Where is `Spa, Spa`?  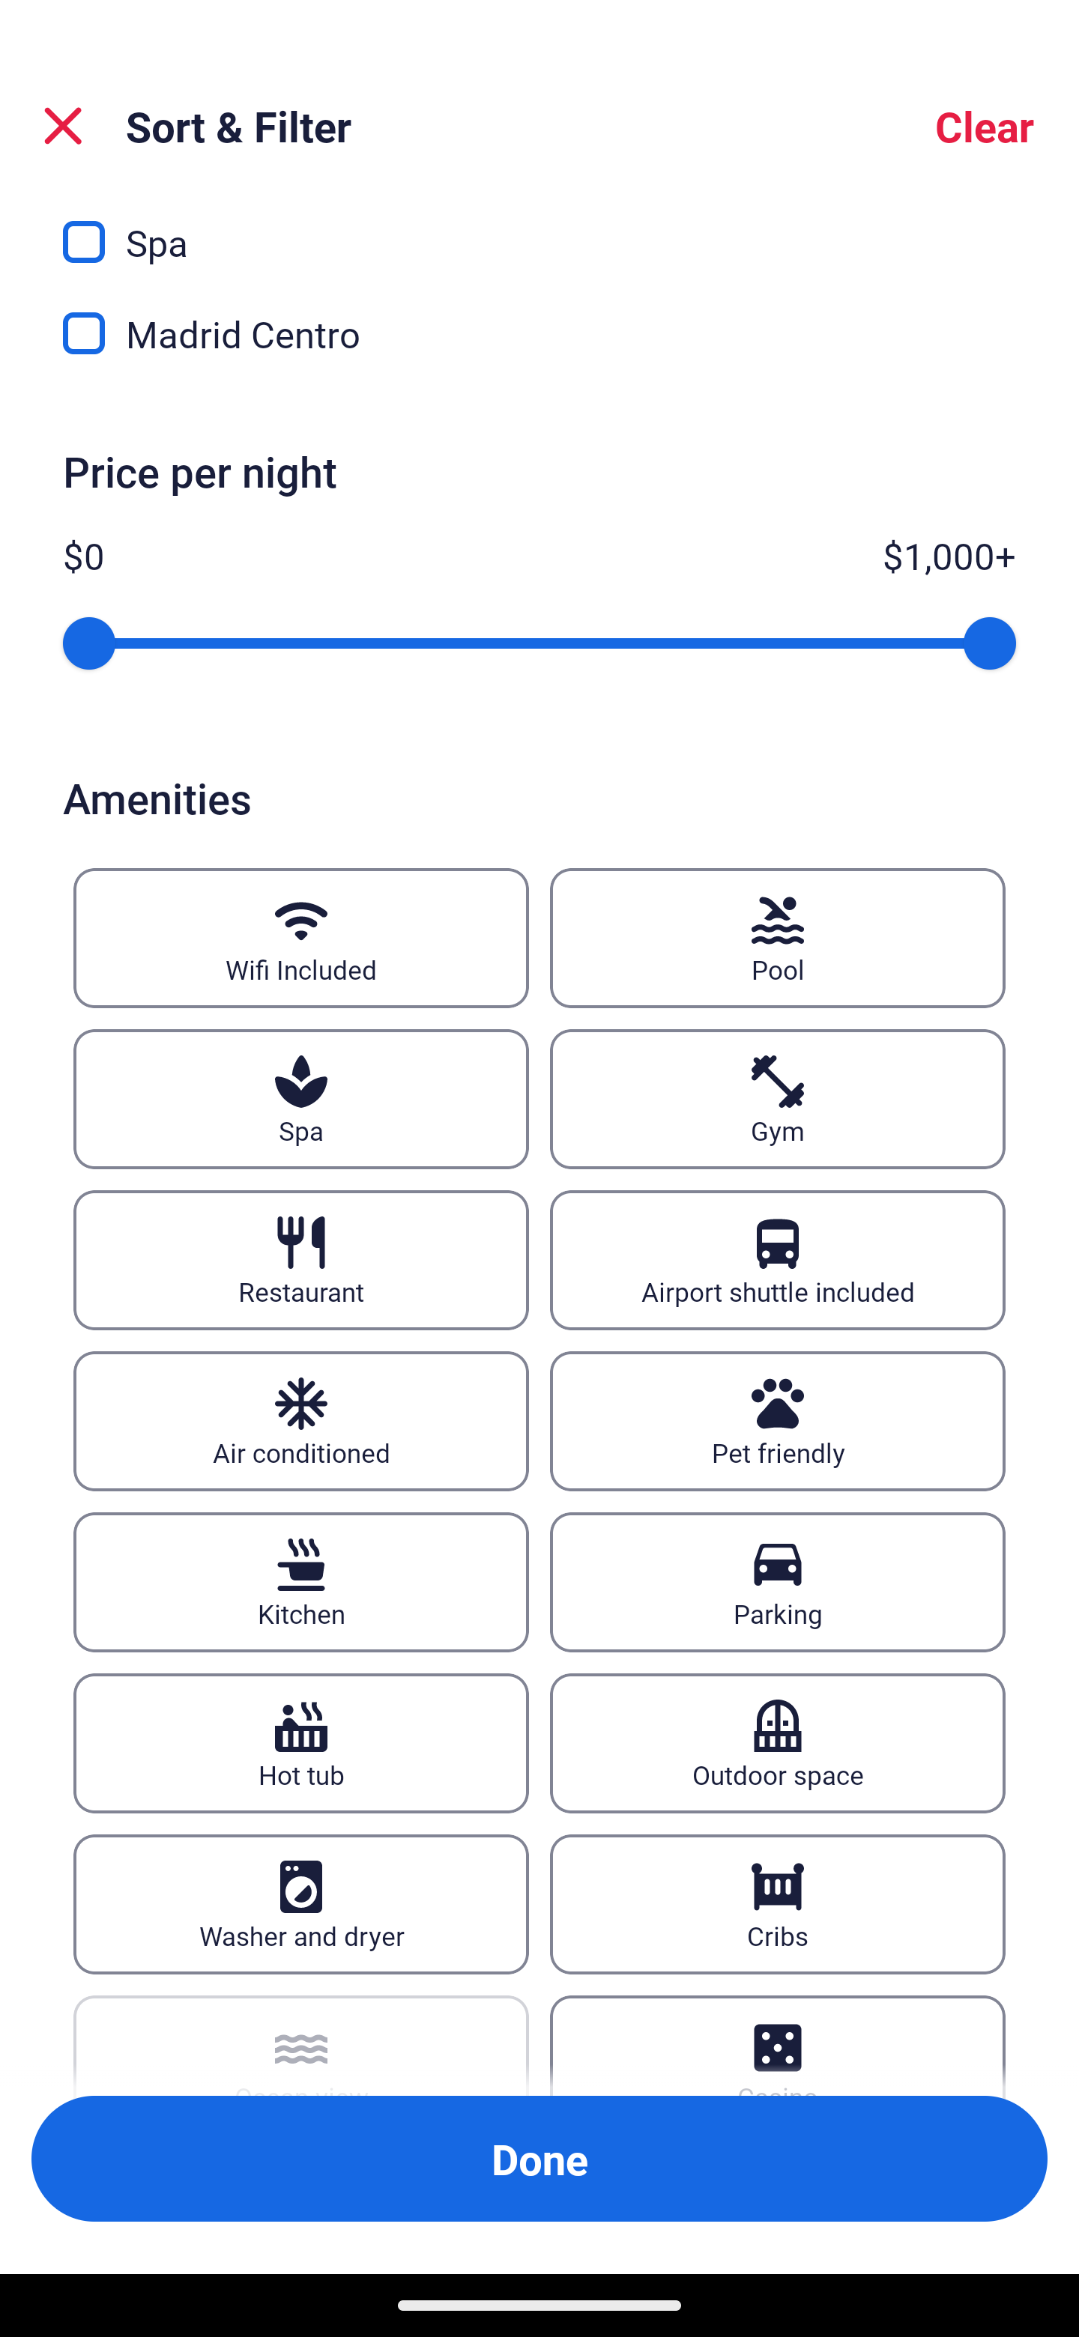
Spa, Spa is located at coordinates (539, 229).